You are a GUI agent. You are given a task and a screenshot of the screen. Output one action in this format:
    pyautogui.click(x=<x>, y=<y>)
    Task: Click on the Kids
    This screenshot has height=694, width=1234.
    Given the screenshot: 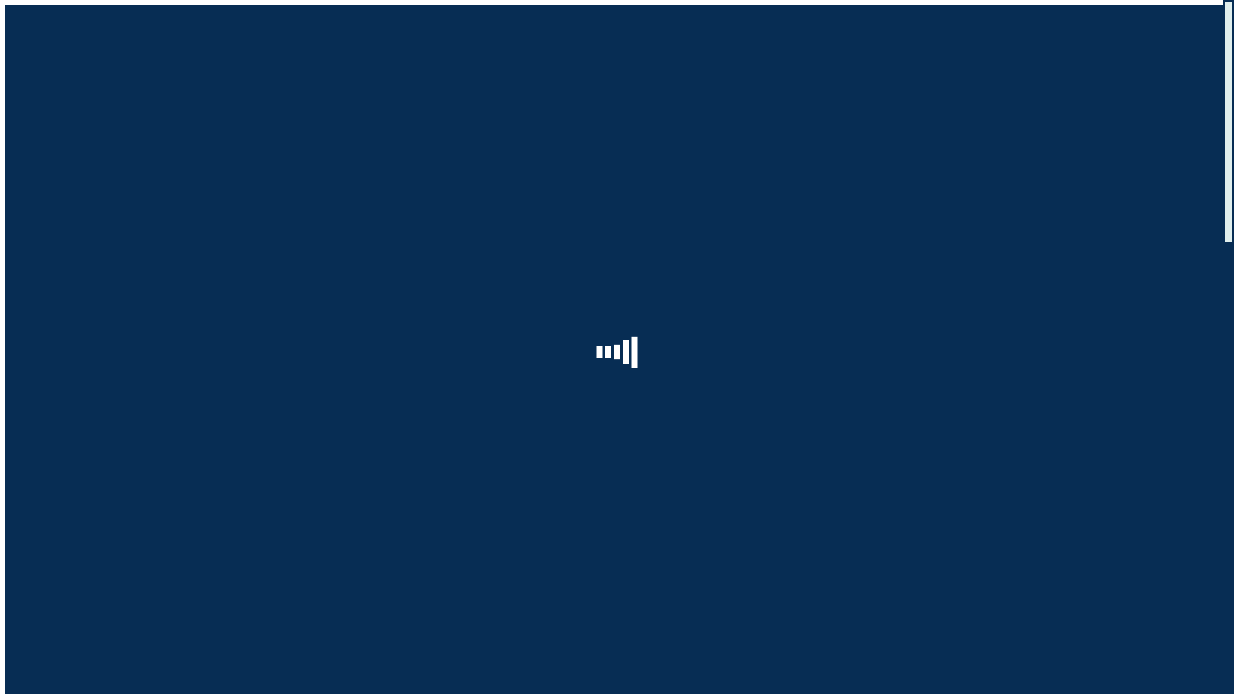 What is the action you would take?
    pyautogui.click(x=66, y=409)
    